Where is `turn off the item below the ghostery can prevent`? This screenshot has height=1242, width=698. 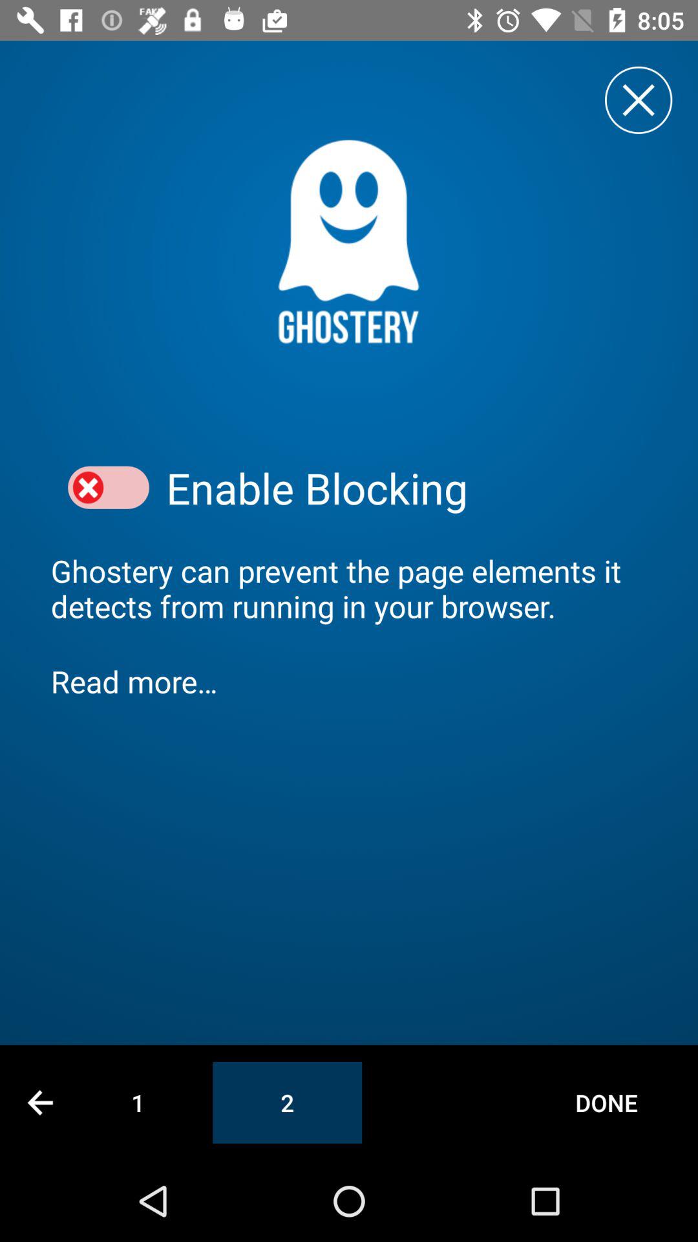 turn off the item below the ghostery can prevent is located at coordinates (349, 681).